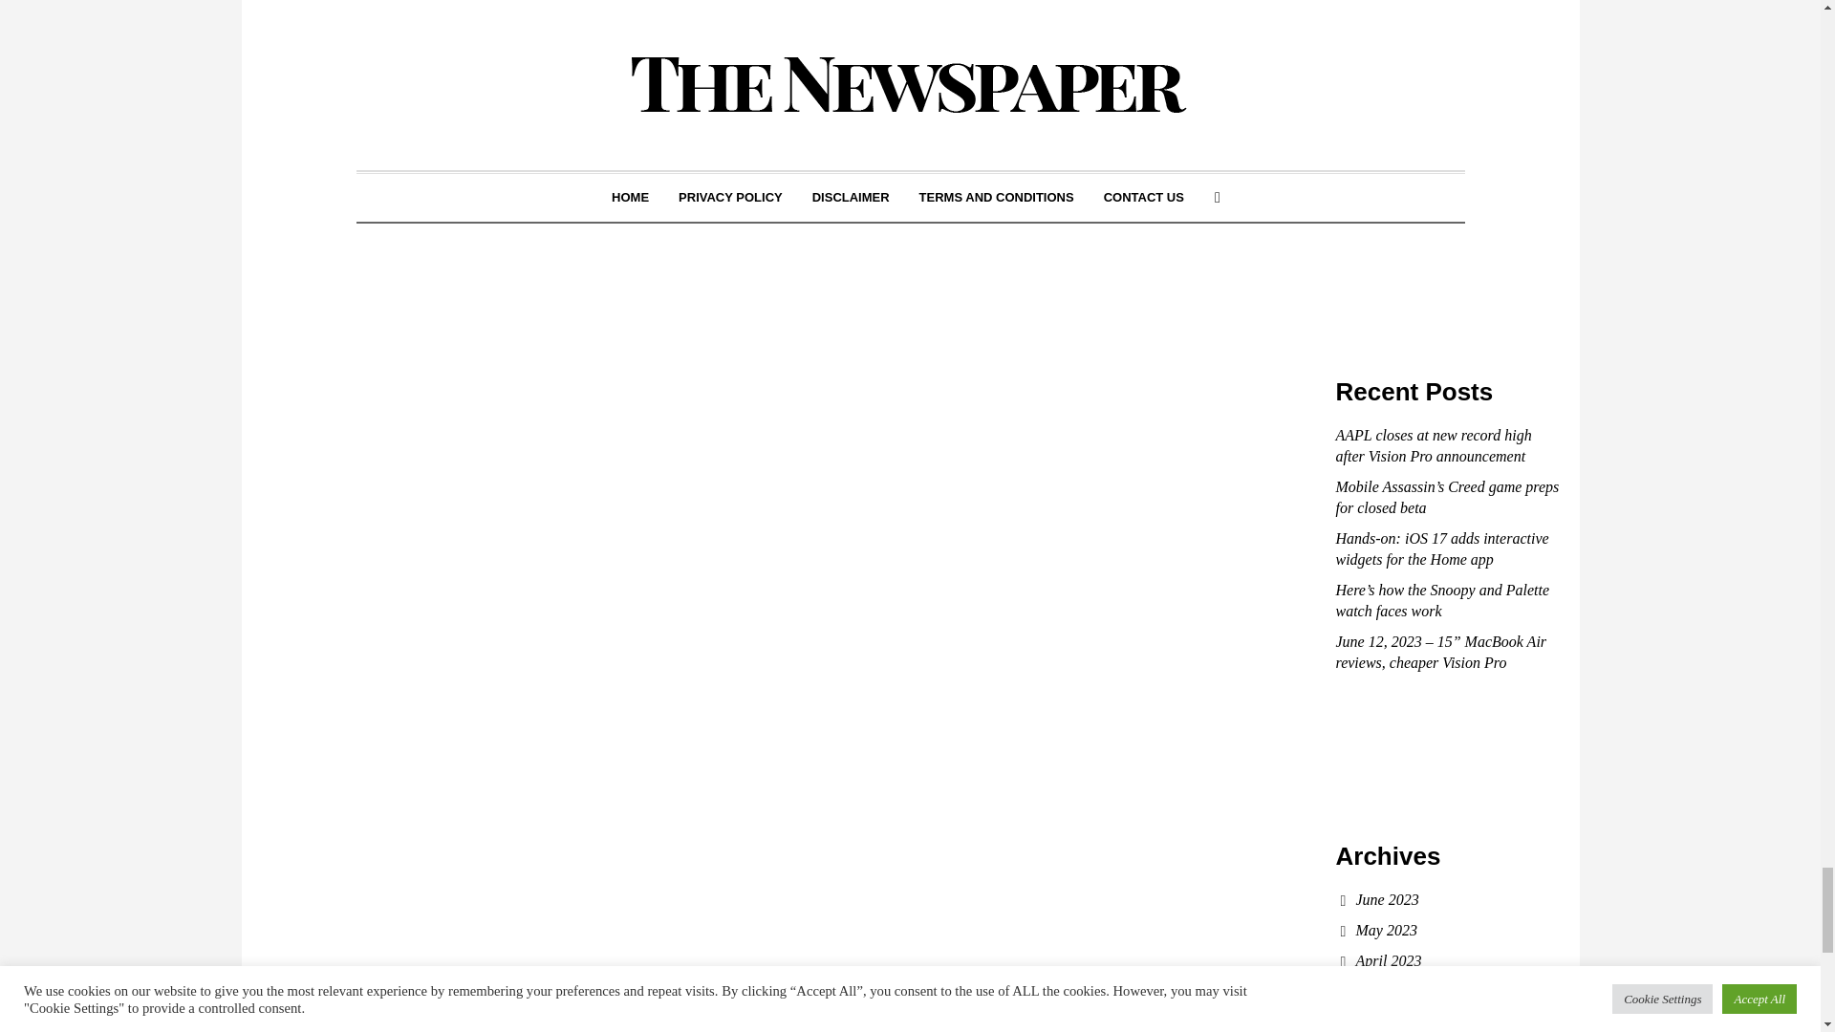 This screenshot has width=1835, height=1032. I want to click on AAPL closes at new record high after Vision Pro announcement, so click(1434, 445).